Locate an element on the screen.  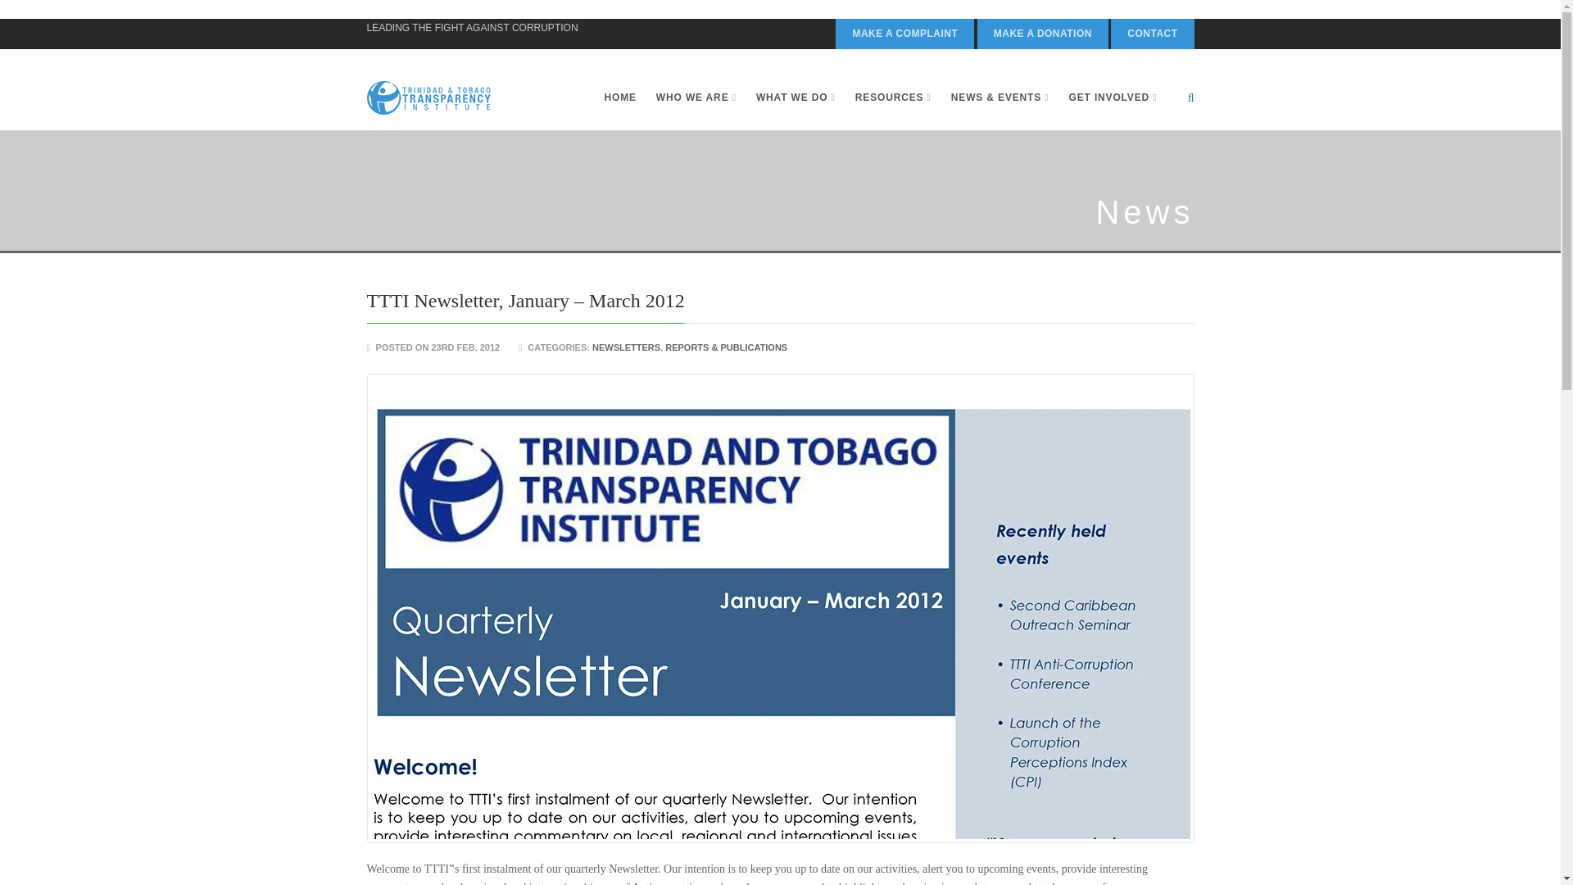
CONTACT is located at coordinates (1152, 34).